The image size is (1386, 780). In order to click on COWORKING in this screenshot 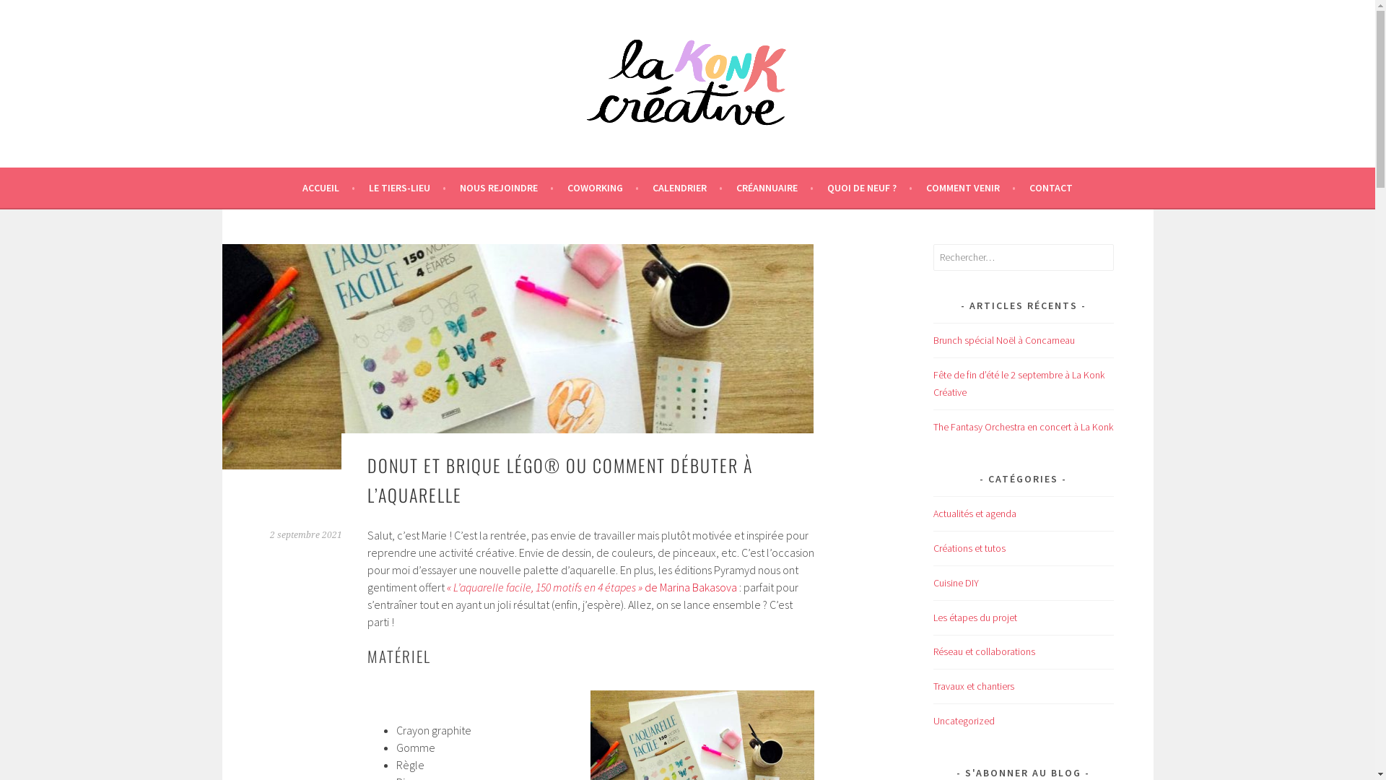, I will do `click(603, 188)`.